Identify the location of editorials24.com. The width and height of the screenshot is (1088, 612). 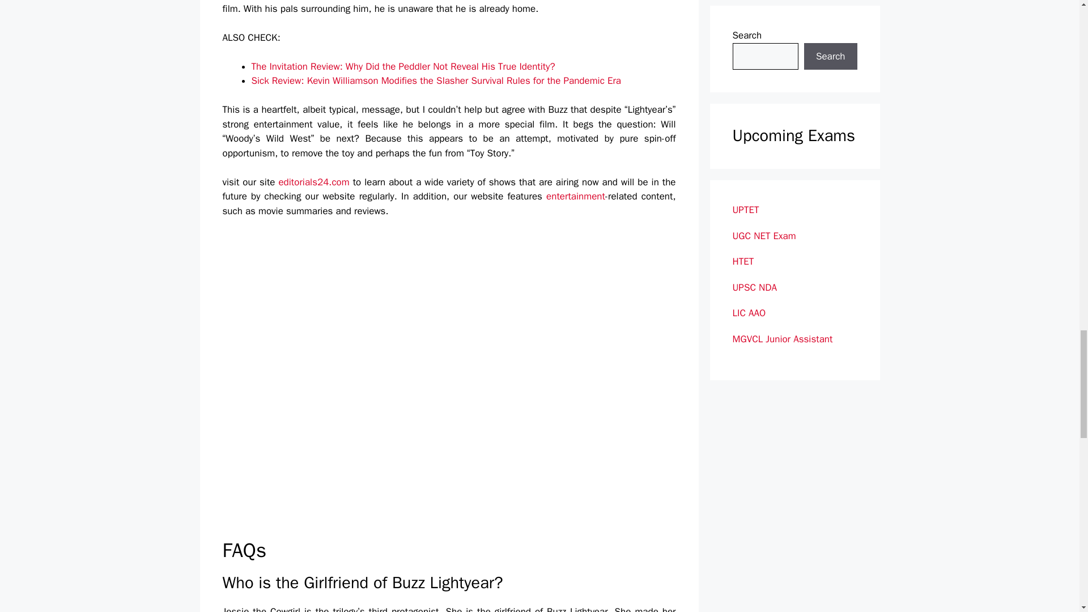
(314, 182).